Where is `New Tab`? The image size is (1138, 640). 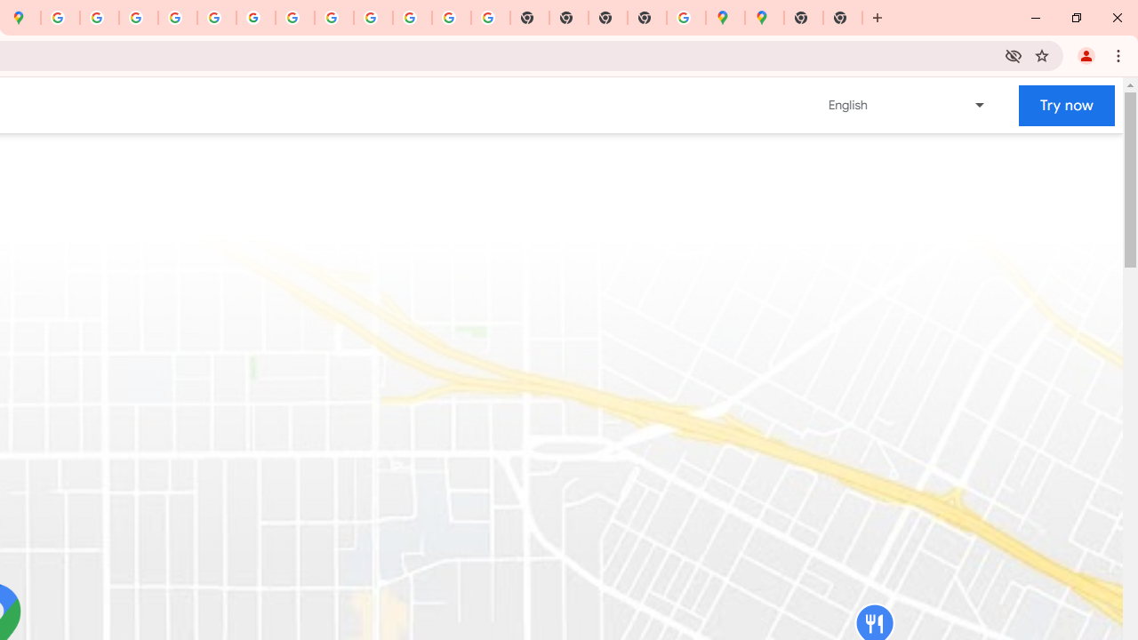 New Tab is located at coordinates (803, 18).